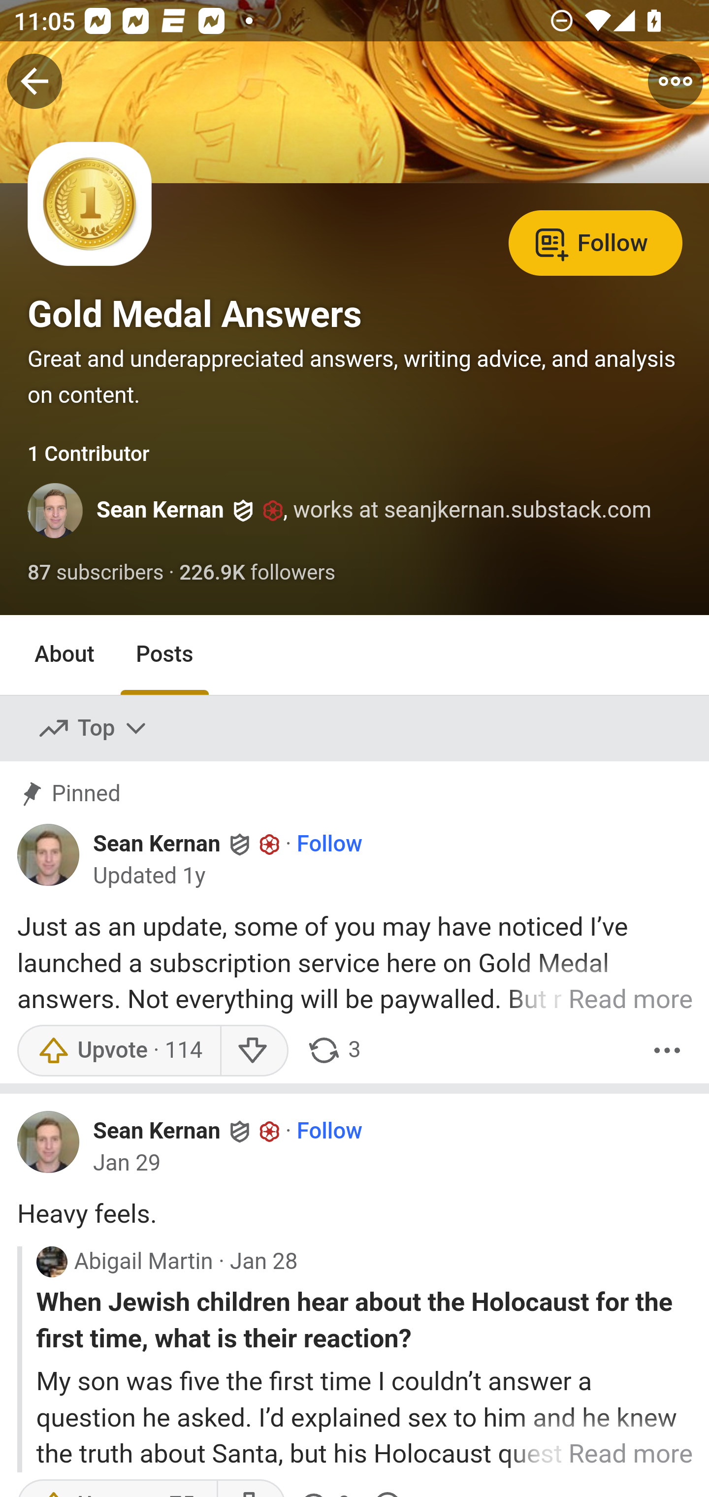 This screenshot has width=709, height=1497. I want to click on Profile photo for Sean Kernan, so click(49, 1141).